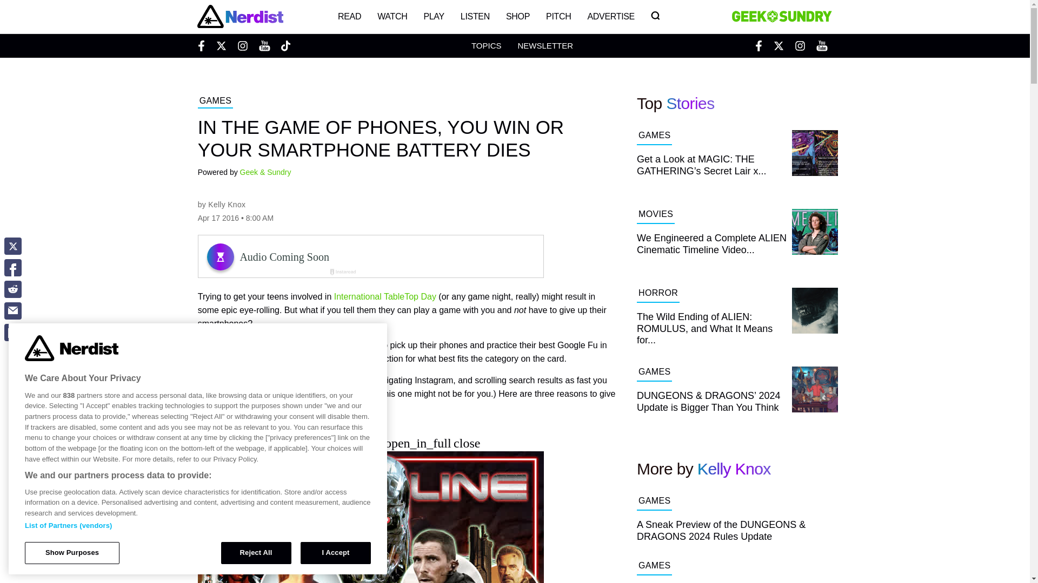  I want to click on Youtube Nerdist, so click(264, 45).